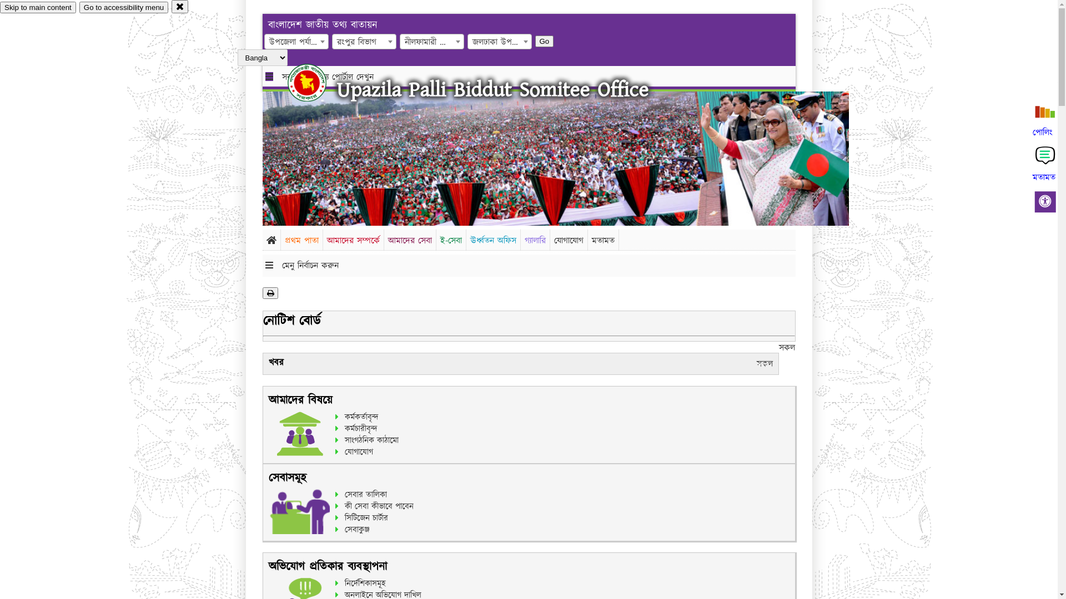 The image size is (1066, 599). What do you see at coordinates (492, 90) in the screenshot?
I see `Upazila Palli Biddut Somitee Office` at bounding box center [492, 90].